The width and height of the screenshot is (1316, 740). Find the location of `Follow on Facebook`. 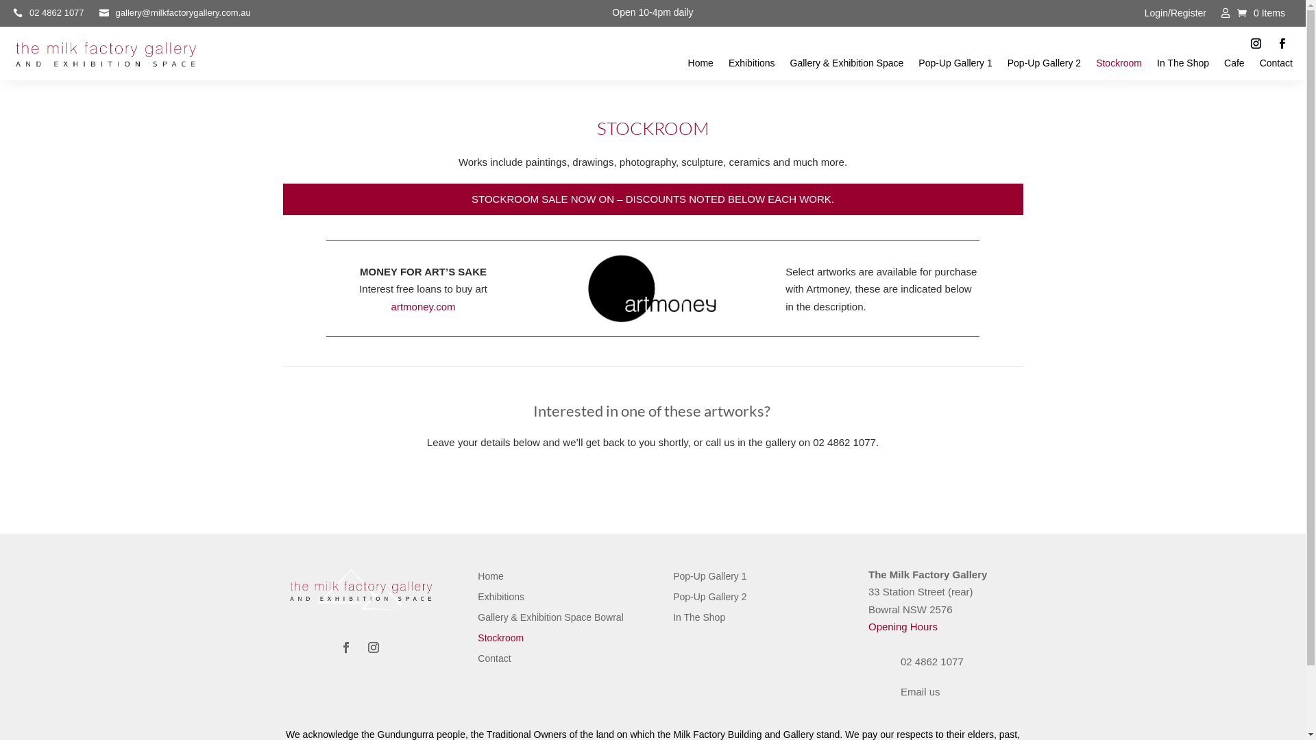

Follow on Facebook is located at coordinates (346, 647).